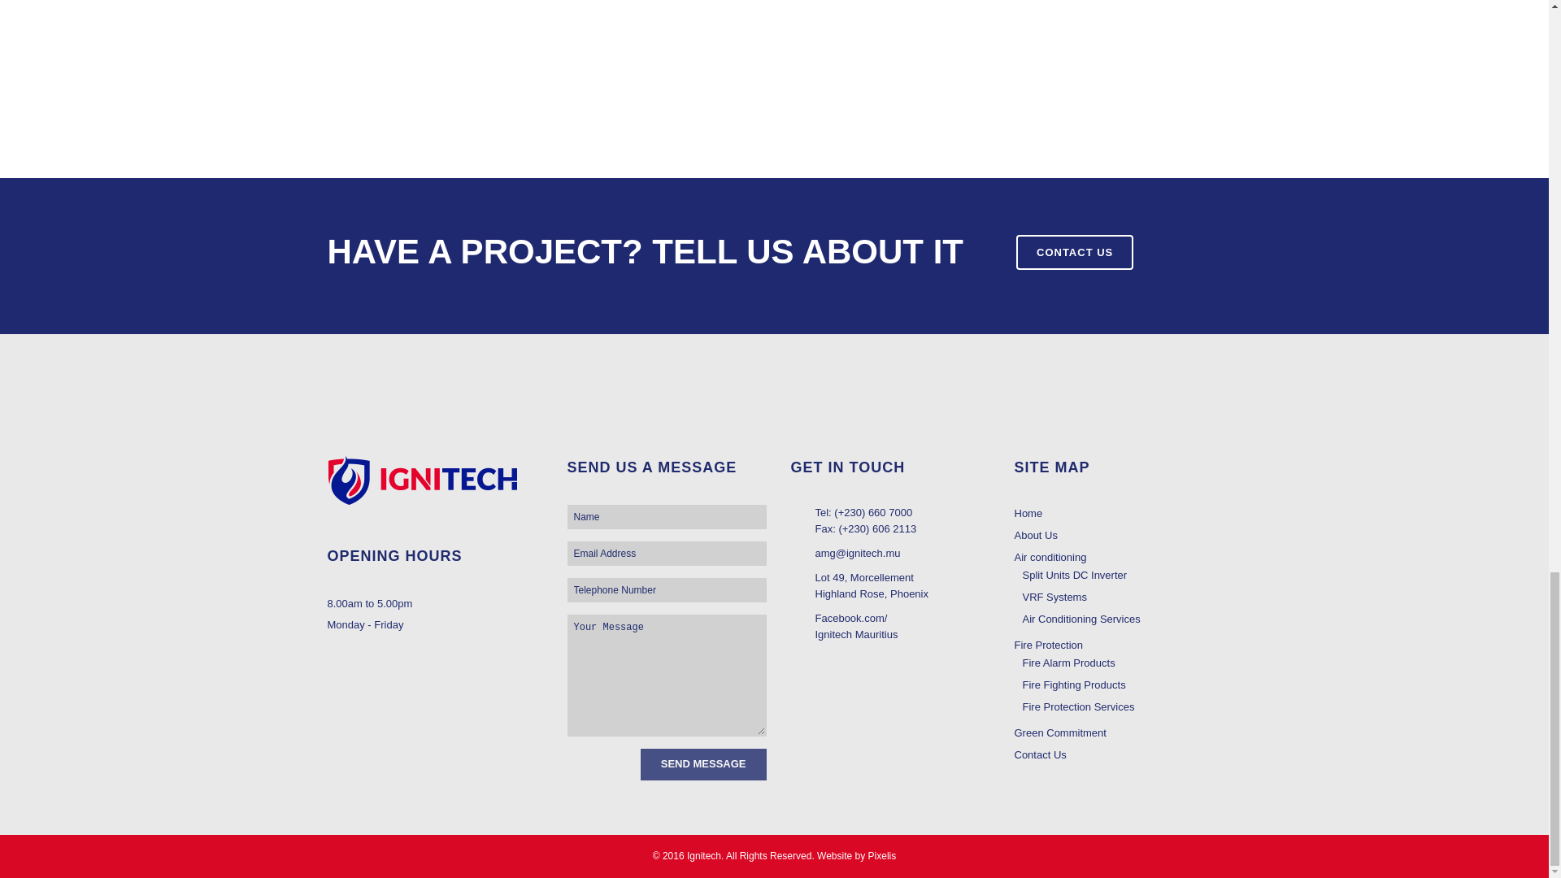 The image size is (1561, 878). What do you see at coordinates (1122, 685) in the screenshot?
I see `Fire Fighting Products` at bounding box center [1122, 685].